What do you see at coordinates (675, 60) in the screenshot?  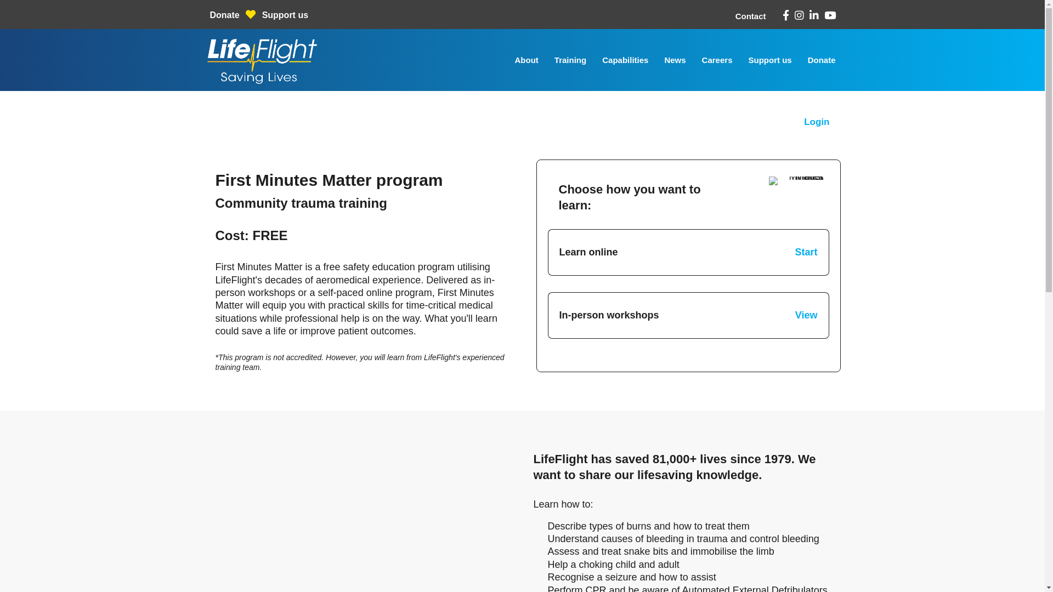 I see `News` at bounding box center [675, 60].